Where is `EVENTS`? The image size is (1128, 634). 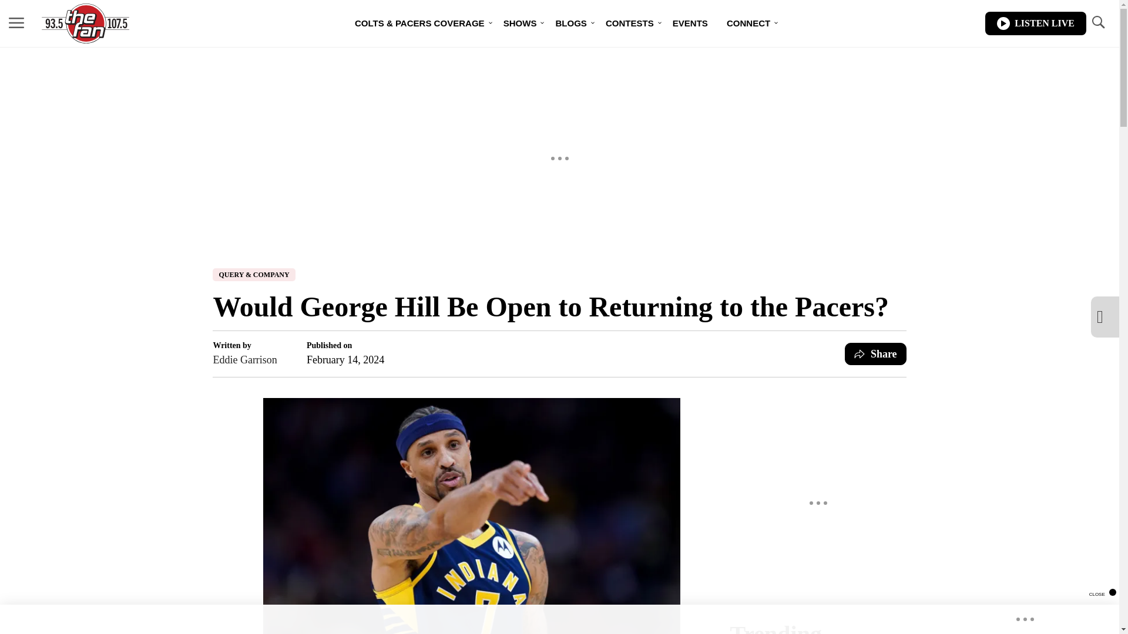 EVENTS is located at coordinates (690, 23).